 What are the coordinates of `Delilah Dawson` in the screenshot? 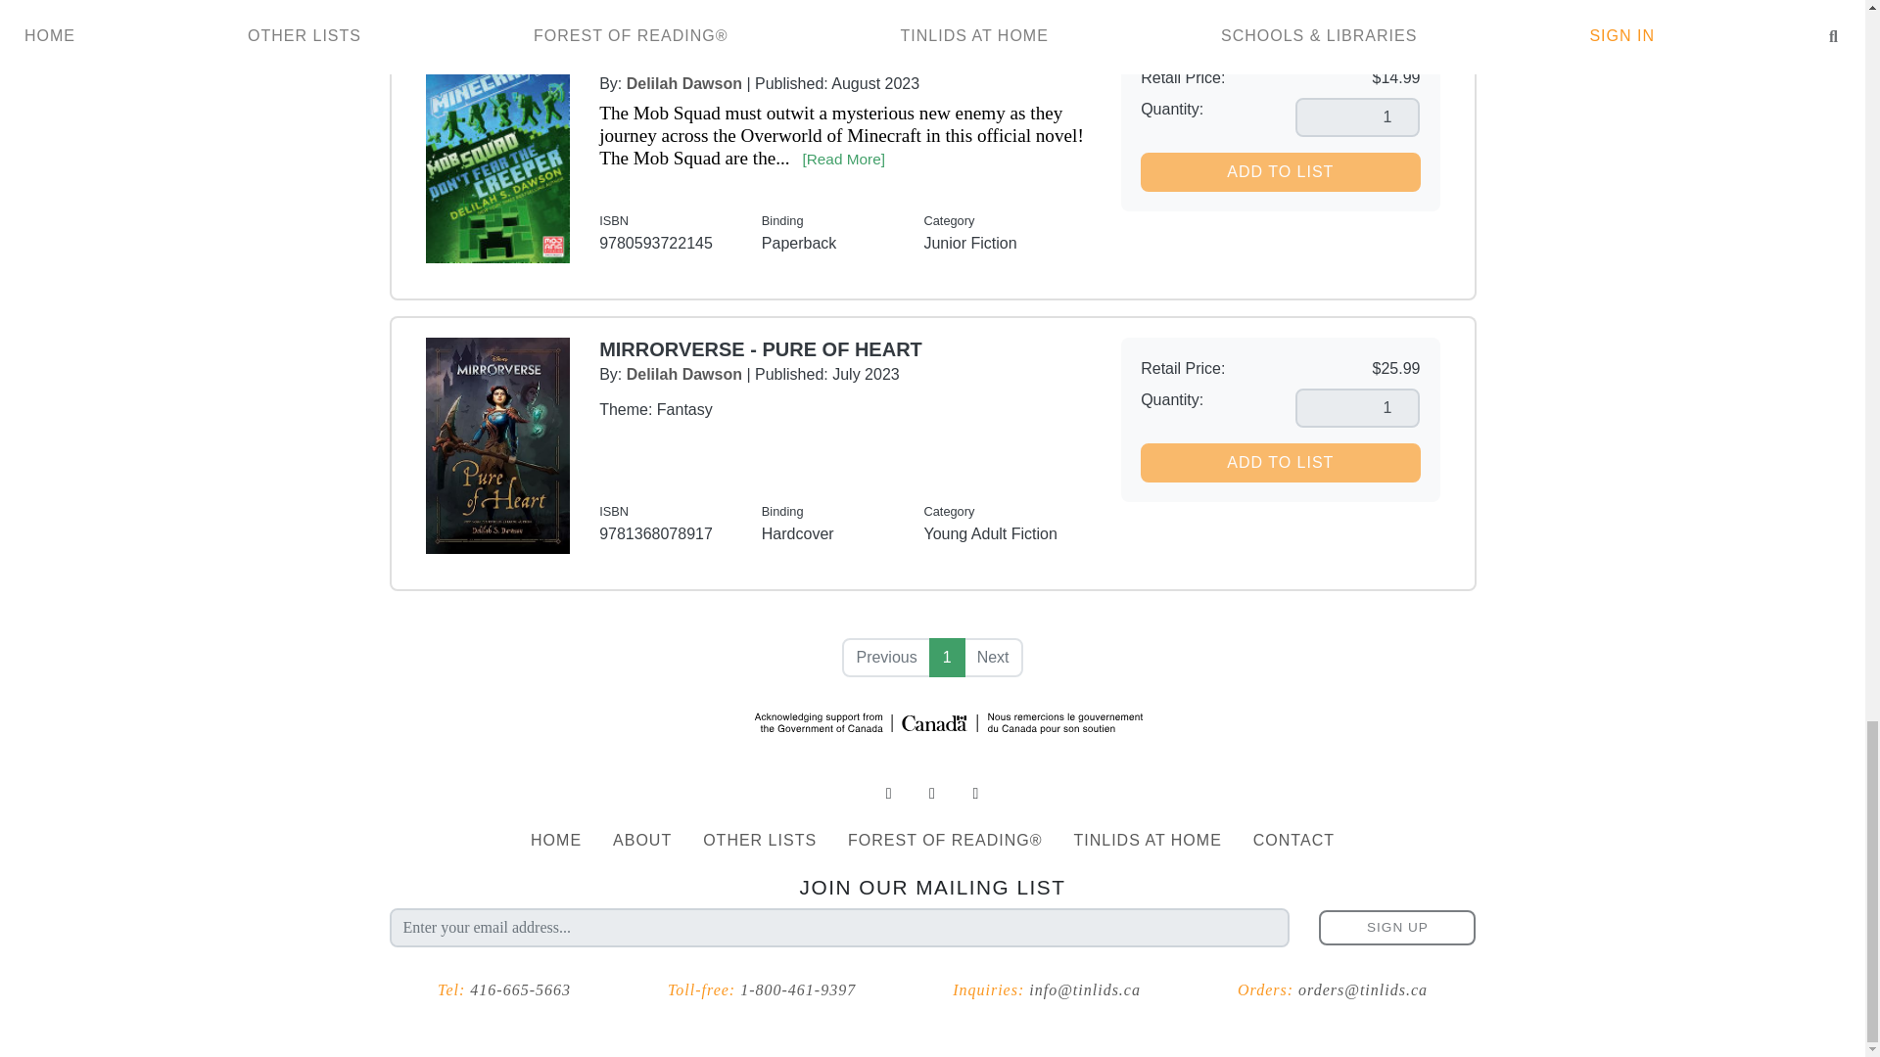 It's located at (683, 82).